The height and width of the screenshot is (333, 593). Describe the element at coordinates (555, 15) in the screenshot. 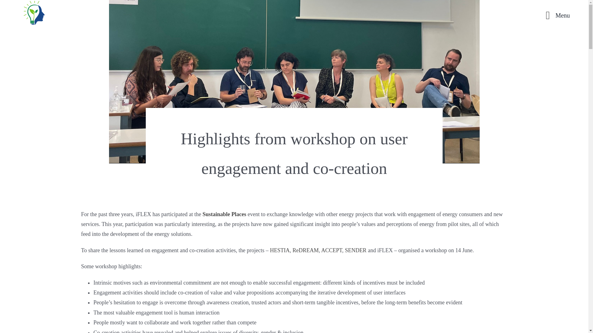

I see `Menu` at that location.